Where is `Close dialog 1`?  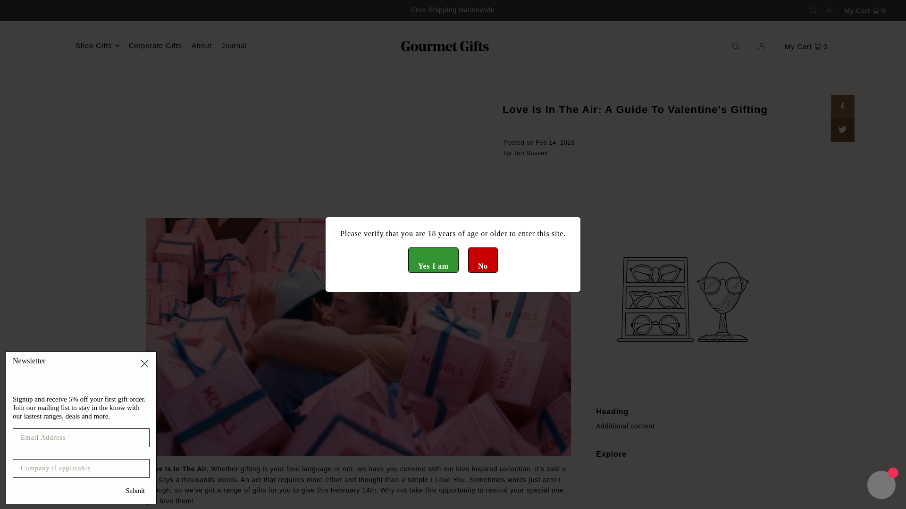 Close dialog 1 is located at coordinates (144, 363).